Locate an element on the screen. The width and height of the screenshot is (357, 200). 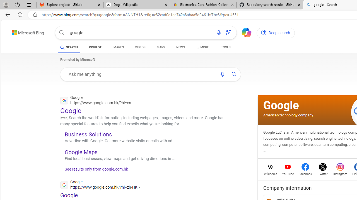
Google is located at coordinates (281, 105).